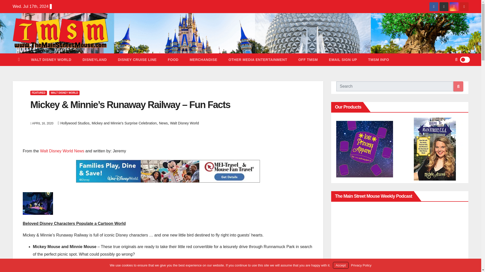 Image resolution: width=485 pixels, height=272 pixels. I want to click on DISNEYLAND, so click(95, 59).